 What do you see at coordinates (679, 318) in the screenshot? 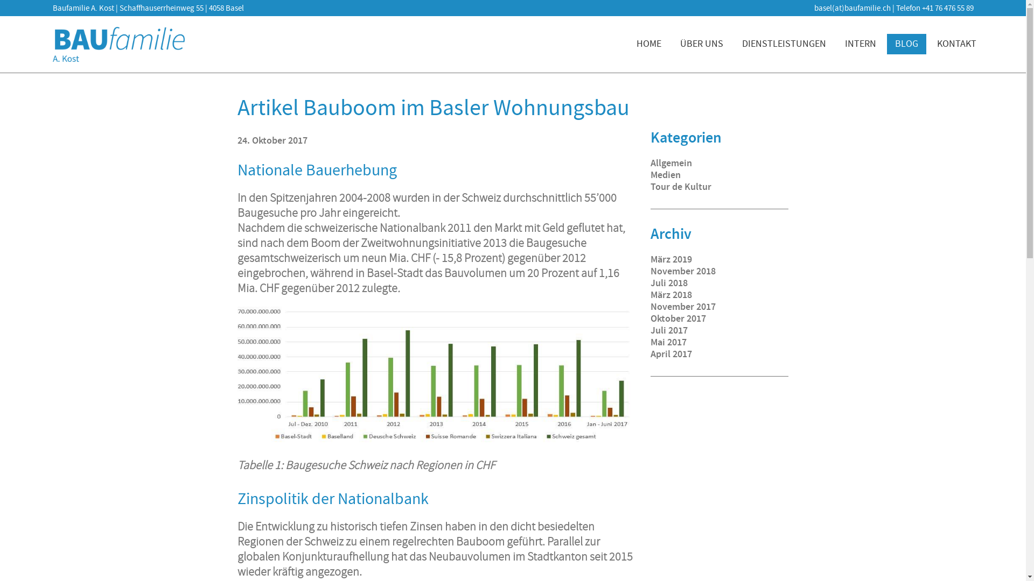
I see `Oktober 2017` at bounding box center [679, 318].